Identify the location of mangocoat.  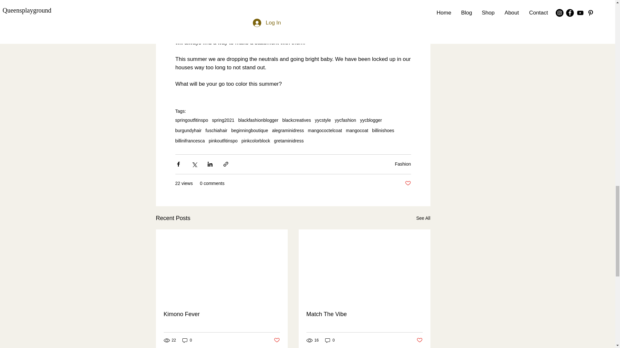
(357, 130).